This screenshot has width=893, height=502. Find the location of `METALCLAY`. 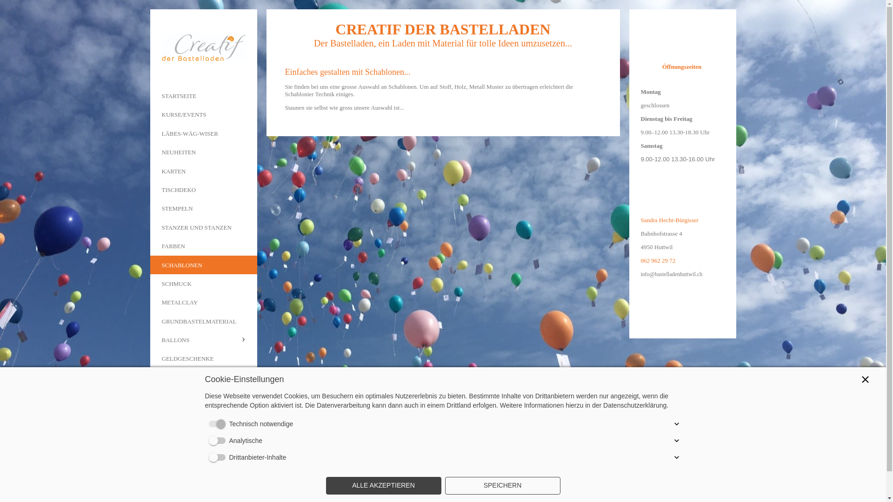

METALCLAY is located at coordinates (203, 302).